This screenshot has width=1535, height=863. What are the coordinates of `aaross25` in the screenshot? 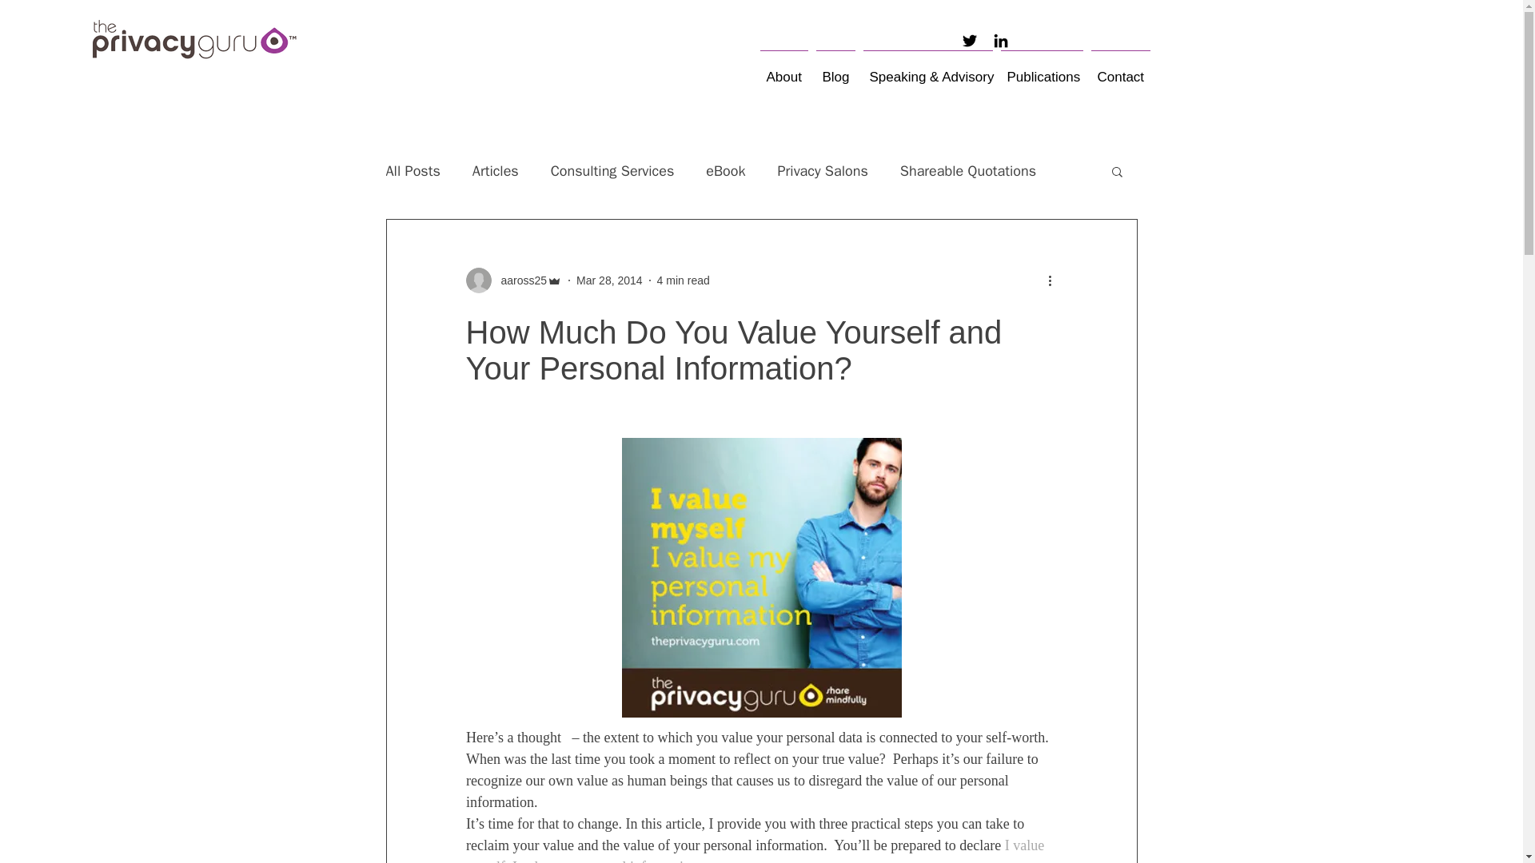 It's located at (518, 280).